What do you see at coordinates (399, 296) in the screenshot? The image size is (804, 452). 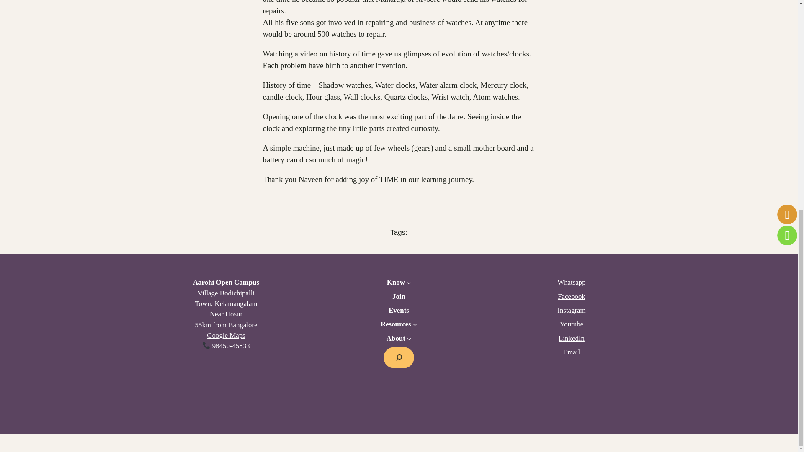 I see `Join` at bounding box center [399, 296].